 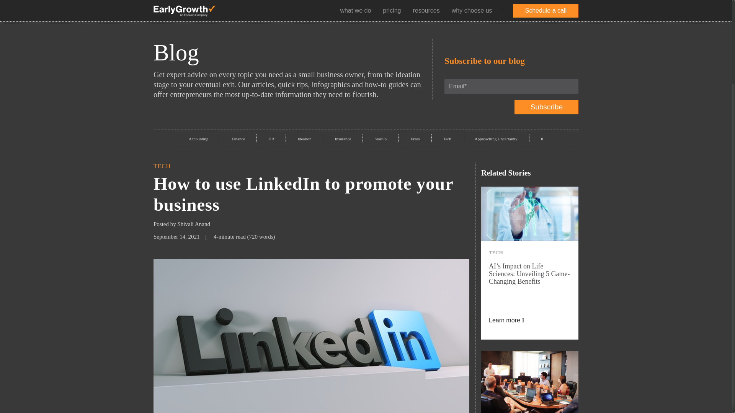 I want to click on Schedule a call, so click(x=546, y=11).